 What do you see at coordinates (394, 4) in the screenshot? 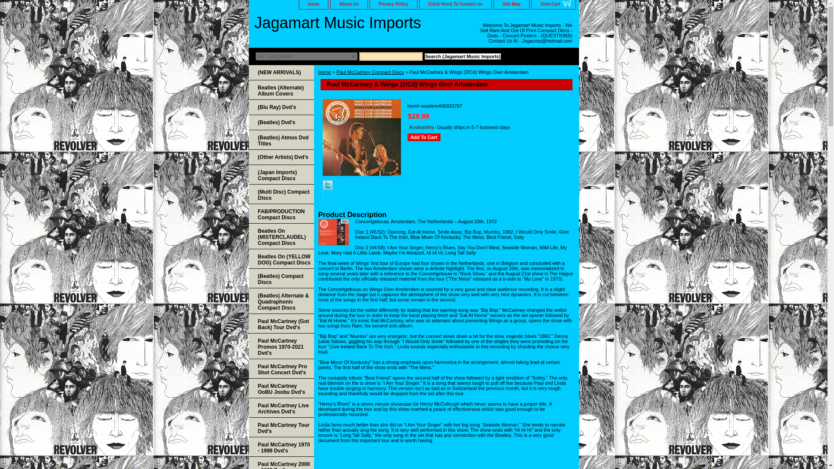
I see `Privacy Policy` at bounding box center [394, 4].